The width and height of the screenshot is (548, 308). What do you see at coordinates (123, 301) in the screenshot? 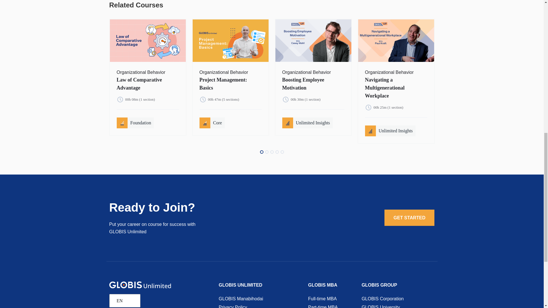
I see `English` at bounding box center [123, 301].